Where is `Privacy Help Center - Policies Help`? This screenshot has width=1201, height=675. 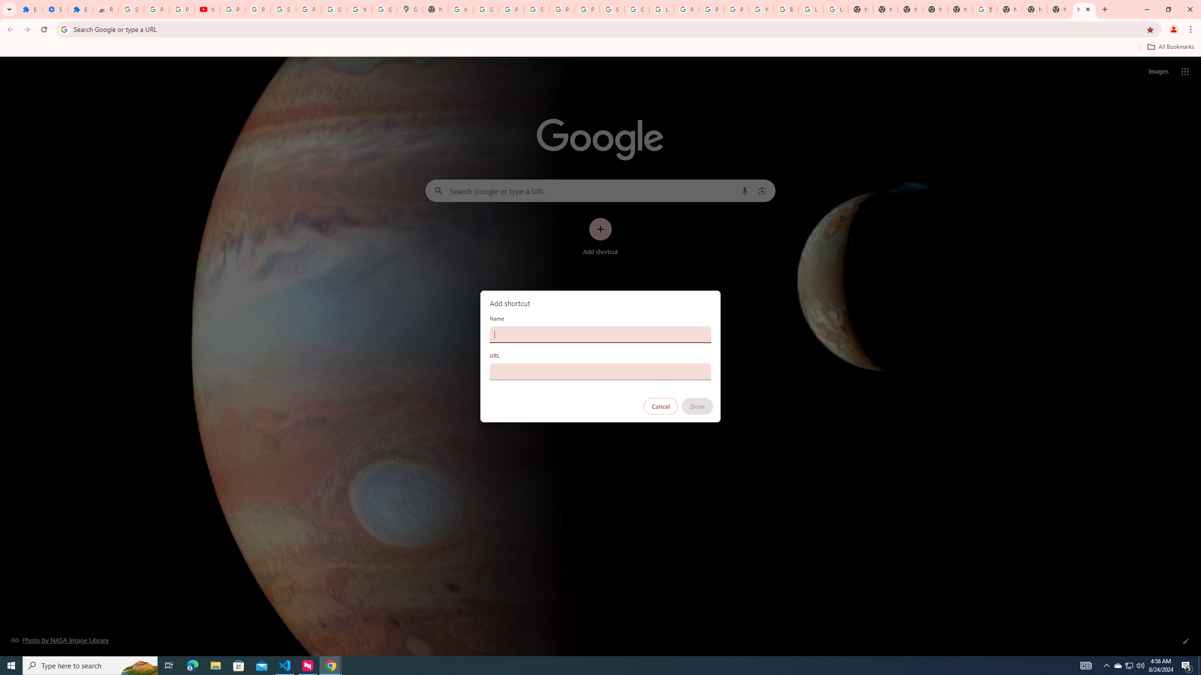 Privacy Help Center - Policies Help is located at coordinates (711, 9).